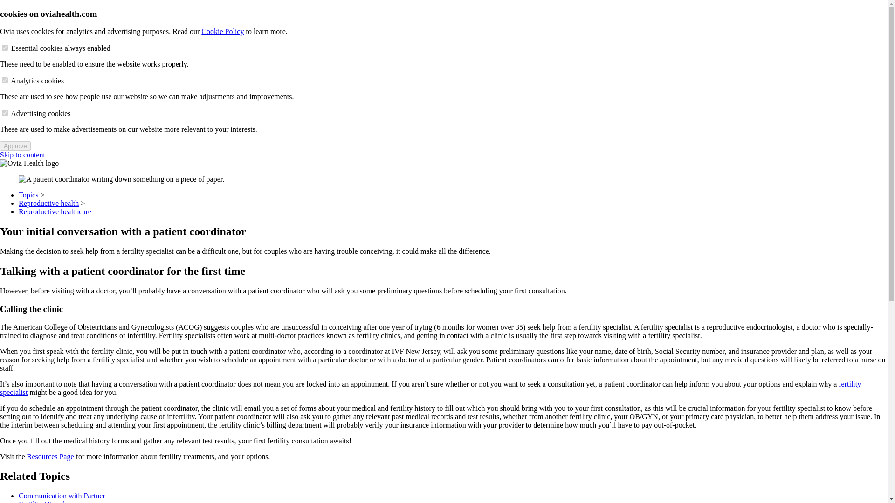  What do you see at coordinates (15, 146) in the screenshot?
I see `Approve` at bounding box center [15, 146].